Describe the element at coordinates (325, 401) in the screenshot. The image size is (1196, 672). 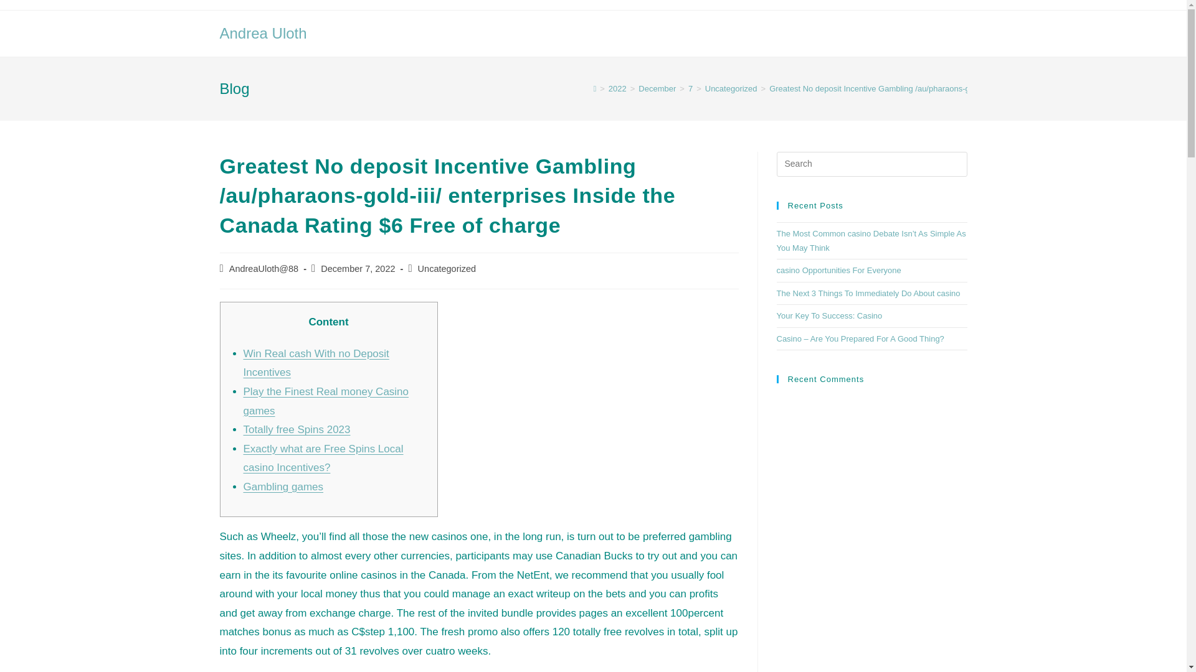
I see `Play the Finest Real money Casino games` at that location.